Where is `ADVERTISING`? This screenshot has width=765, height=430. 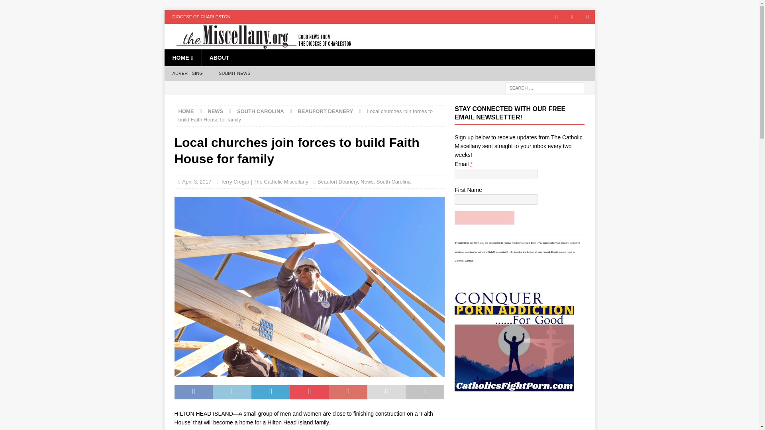
ADVERTISING is located at coordinates (187, 74).